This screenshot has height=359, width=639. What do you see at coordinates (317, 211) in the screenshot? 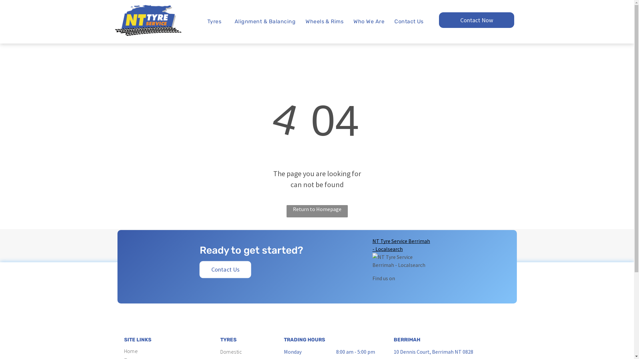
I see `Return to Homepage` at bounding box center [317, 211].